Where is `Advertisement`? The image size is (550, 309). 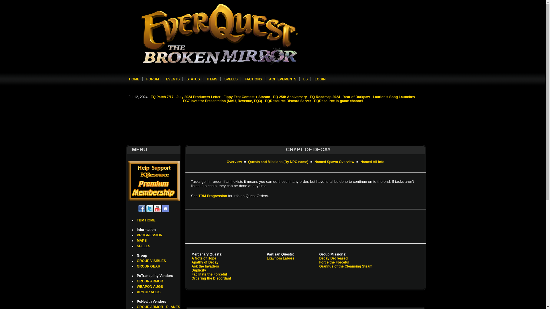 Advertisement is located at coordinates (305, 226).